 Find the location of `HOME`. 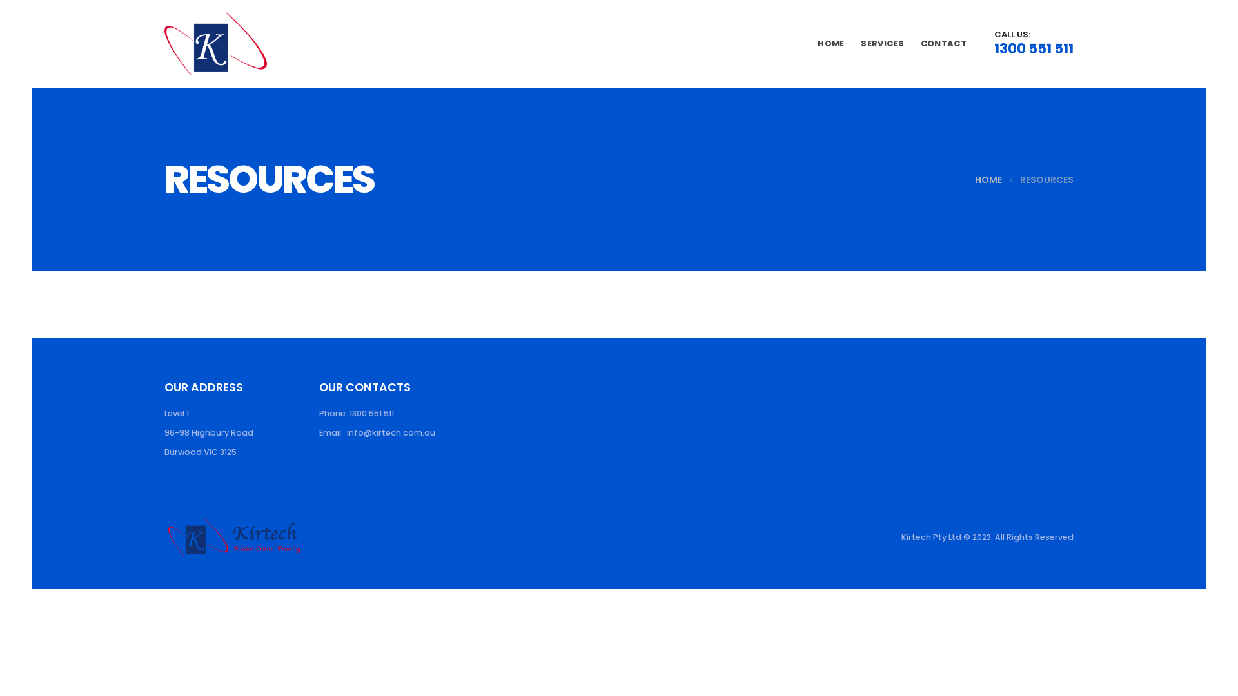

HOME is located at coordinates (831, 44).